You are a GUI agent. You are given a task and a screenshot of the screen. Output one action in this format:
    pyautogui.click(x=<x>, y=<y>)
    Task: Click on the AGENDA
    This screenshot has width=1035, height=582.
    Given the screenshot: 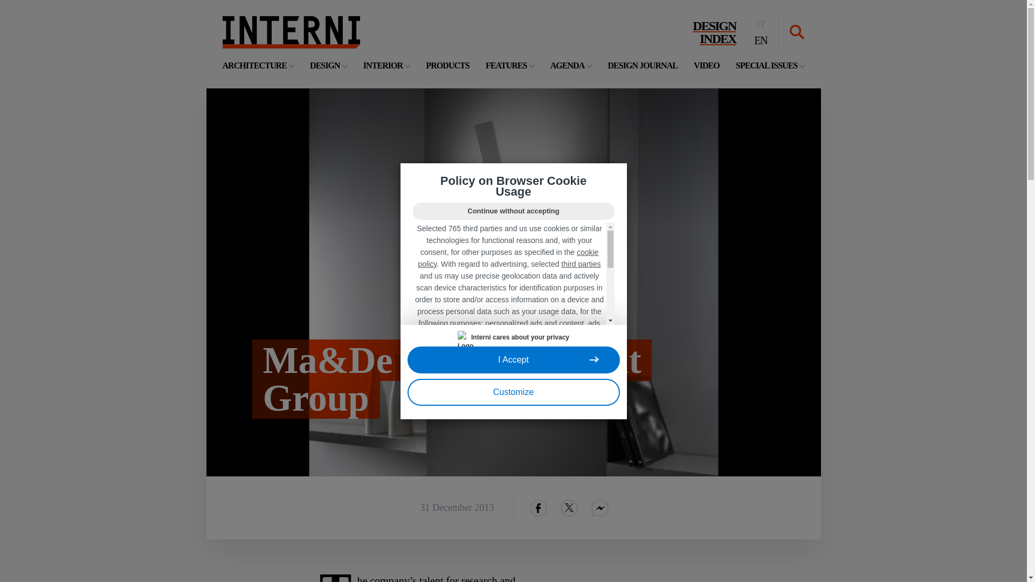 What is the action you would take?
    pyautogui.click(x=258, y=65)
    